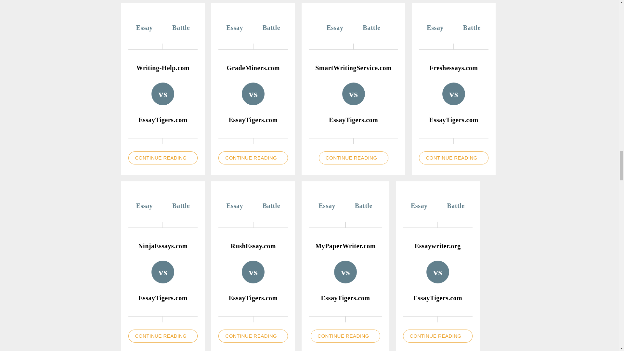  Describe the element at coordinates (253, 158) in the screenshot. I see `CONTINUE READING` at that location.